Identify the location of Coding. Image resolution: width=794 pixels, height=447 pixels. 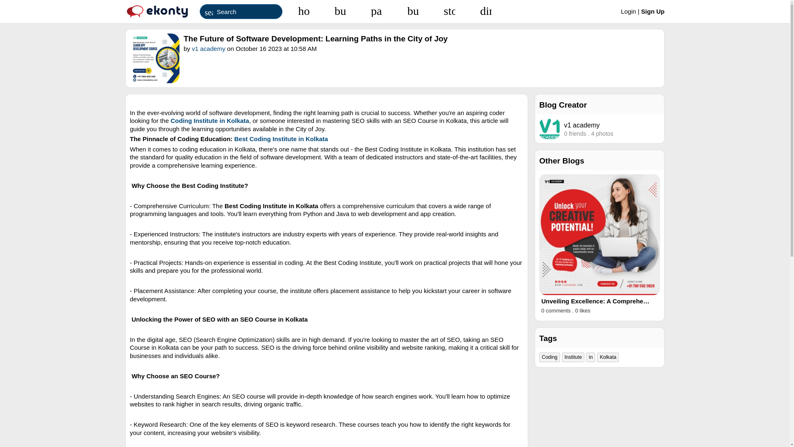
(549, 358).